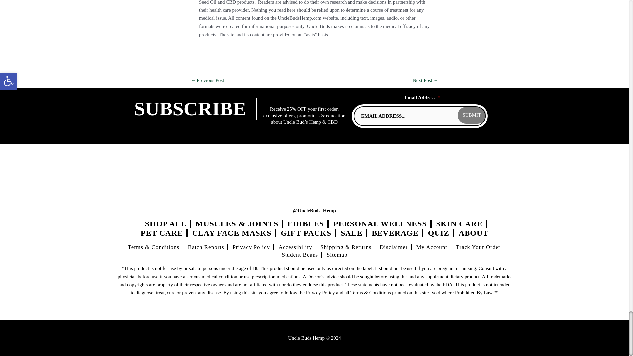 This screenshot has height=356, width=633. What do you see at coordinates (472, 115) in the screenshot?
I see `SUBMIT` at bounding box center [472, 115].